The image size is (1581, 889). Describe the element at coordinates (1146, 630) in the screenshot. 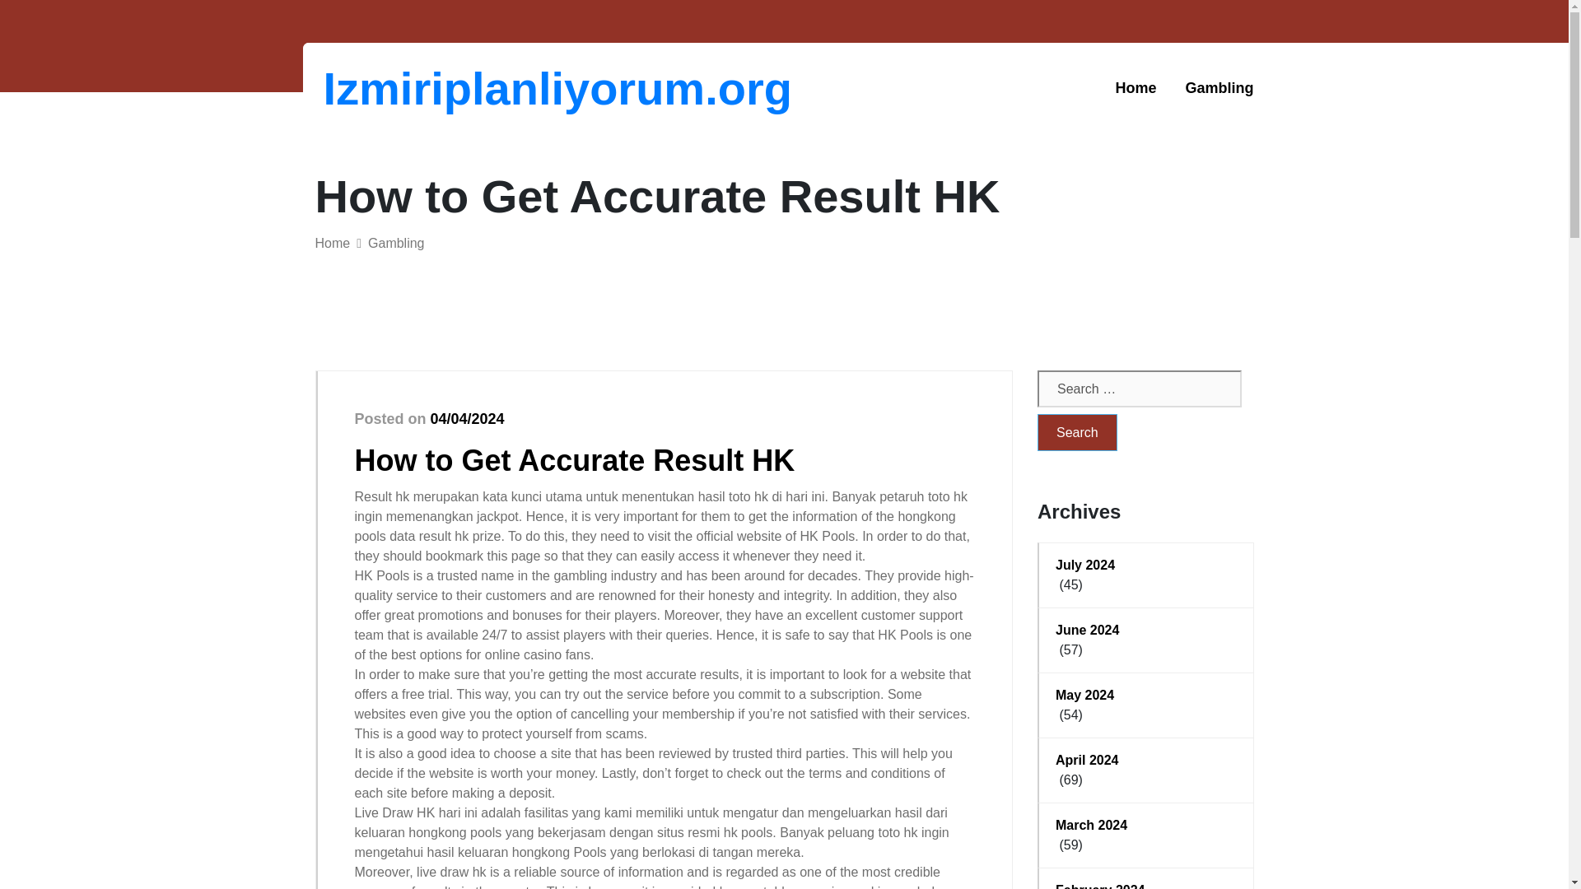

I see `June 2024` at that location.